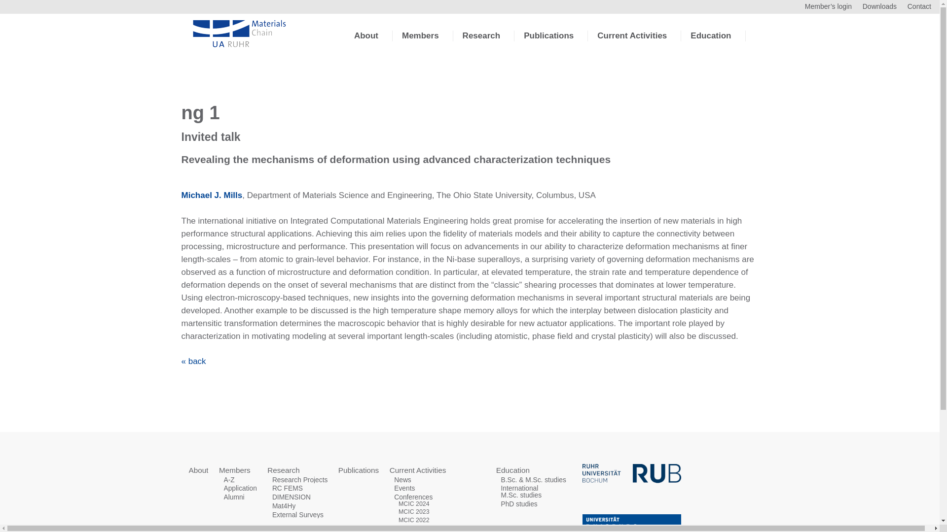  I want to click on Members, so click(235, 470).